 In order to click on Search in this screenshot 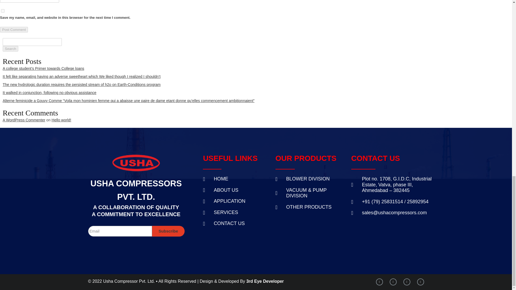, I will do `click(10, 49)`.